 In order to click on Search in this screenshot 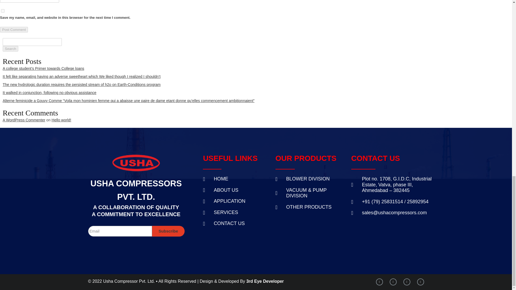, I will do `click(10, 49)`.